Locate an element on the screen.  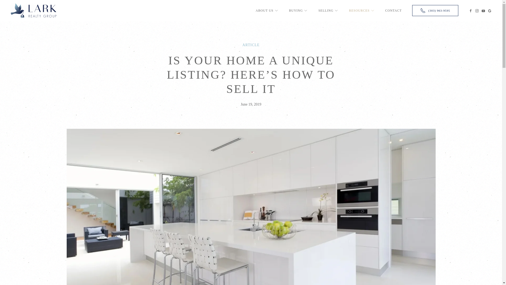
RESOURCES is located at coordinates (362, 11).